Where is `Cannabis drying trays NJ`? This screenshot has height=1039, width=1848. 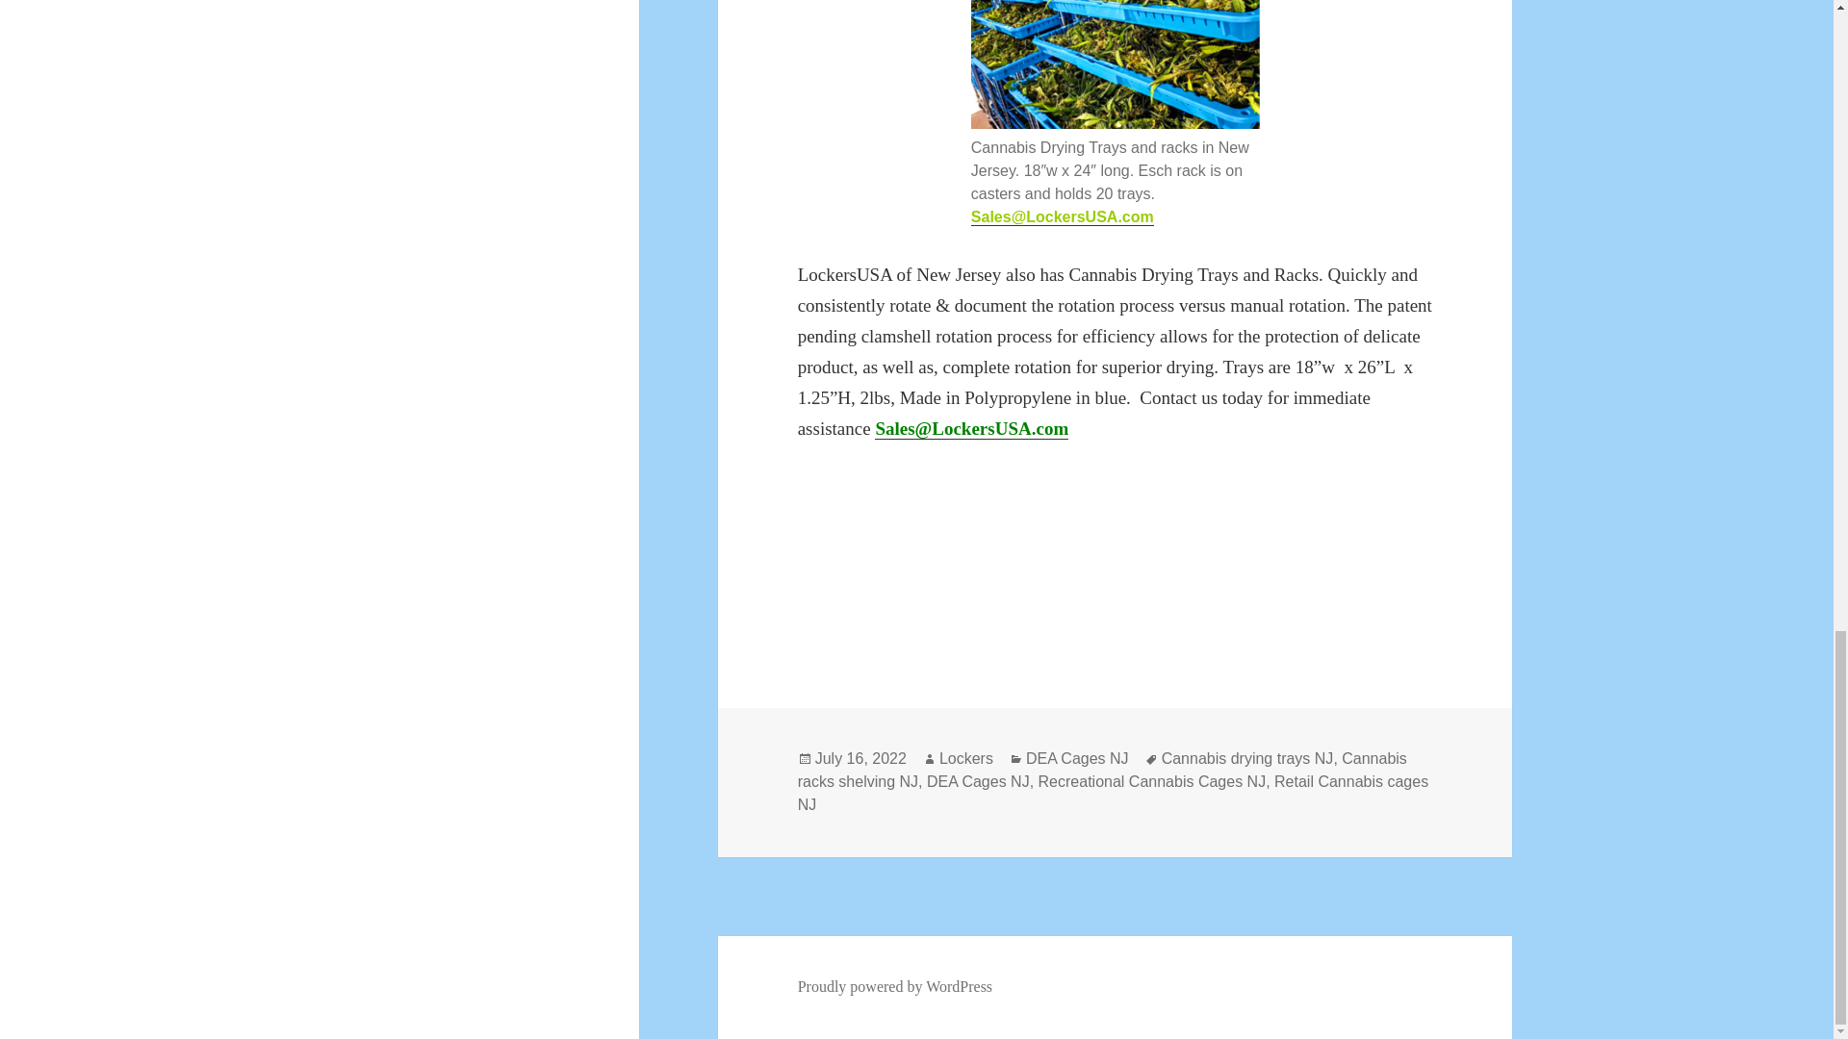 Cannabis drying trays NJ is located at coordinates (1247, 758).